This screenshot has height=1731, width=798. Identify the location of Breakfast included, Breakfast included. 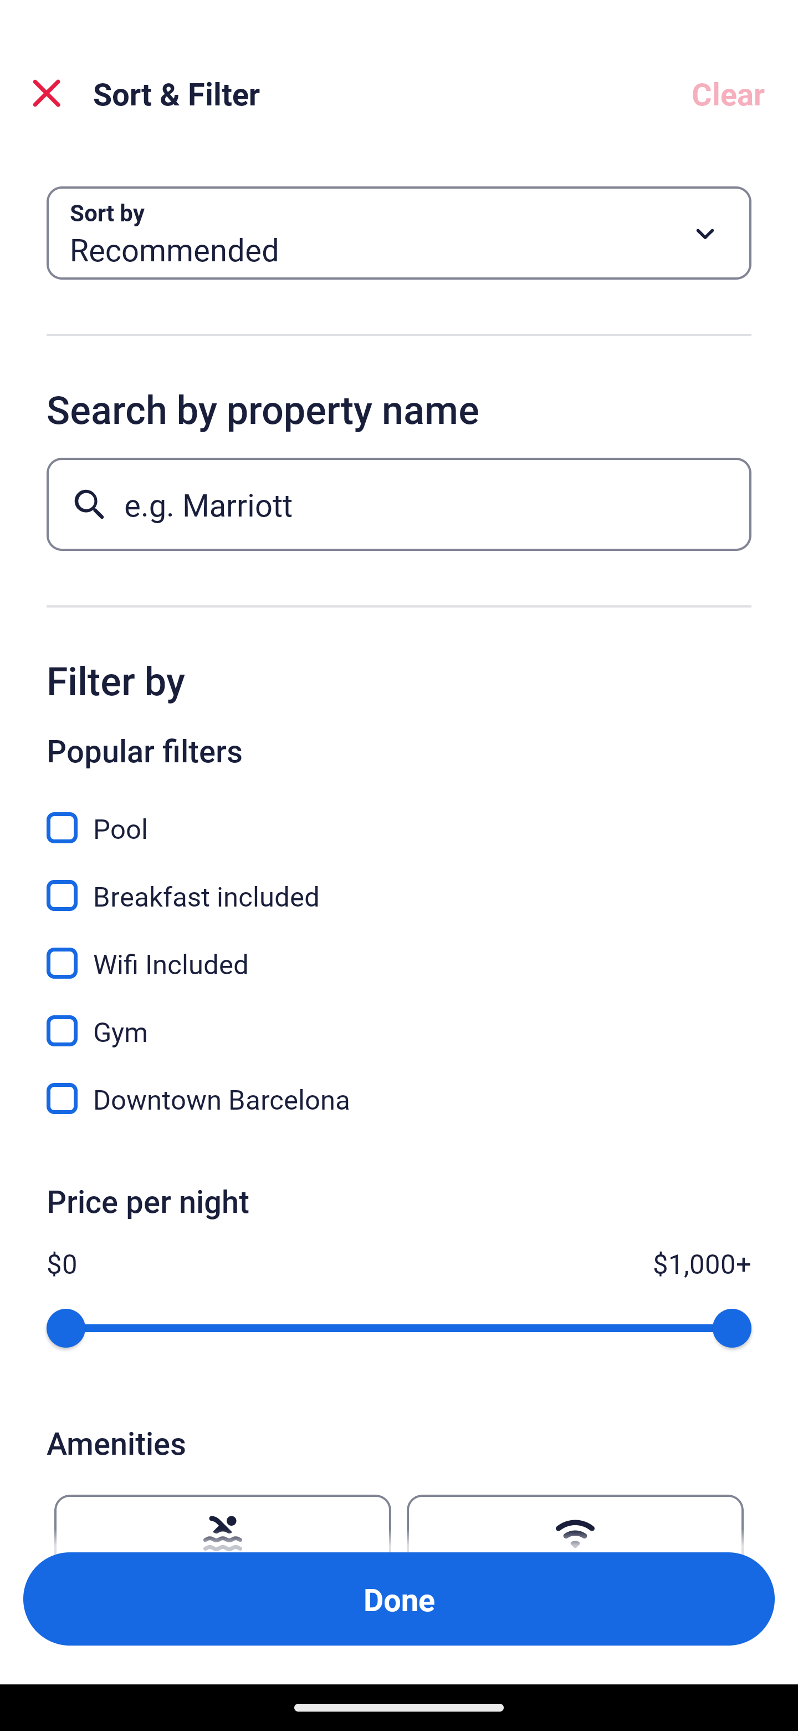
(399, 883).